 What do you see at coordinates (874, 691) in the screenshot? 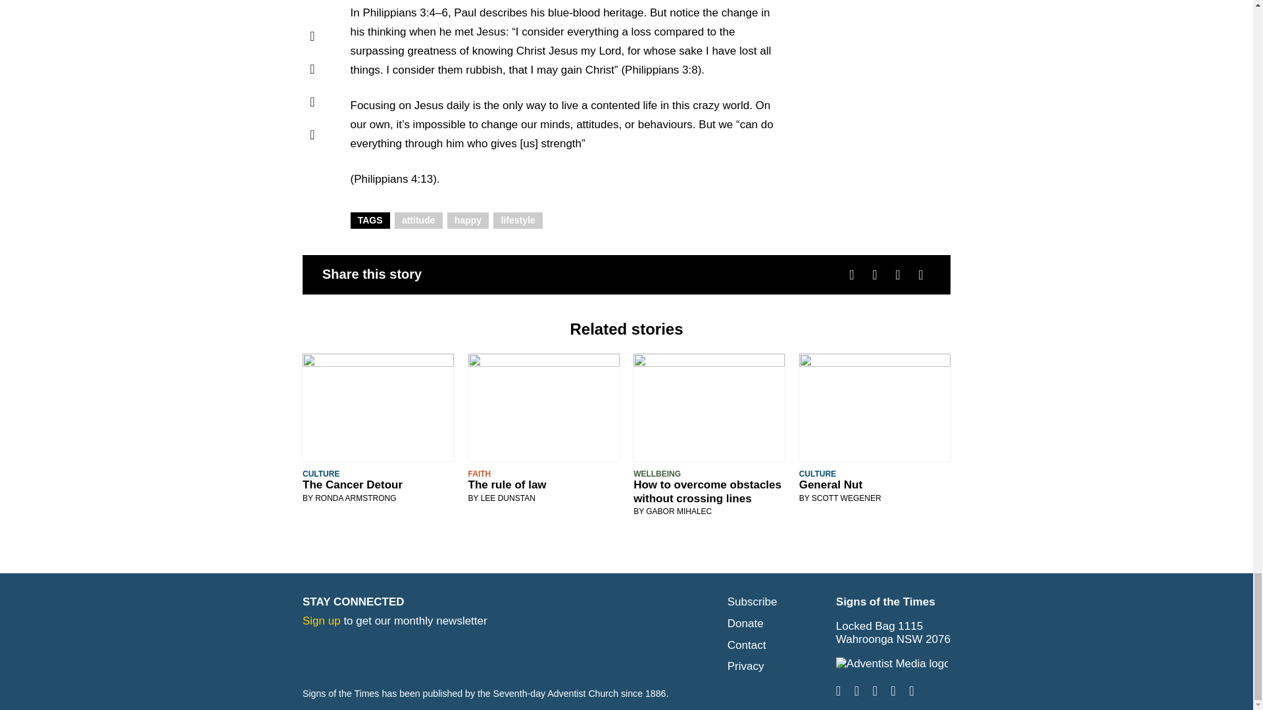
I see `tiktok profile` at bounding box center [874, 691].